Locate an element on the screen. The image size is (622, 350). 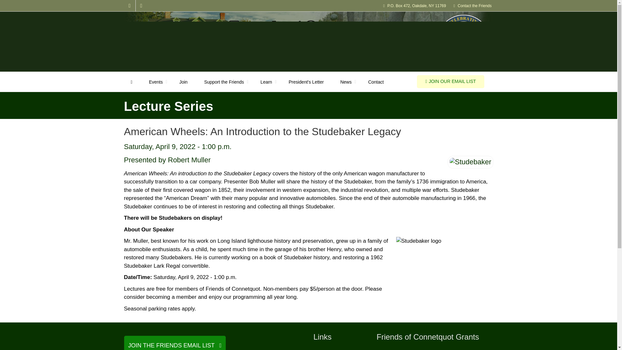
Contact is located at coordinates (376, 82).